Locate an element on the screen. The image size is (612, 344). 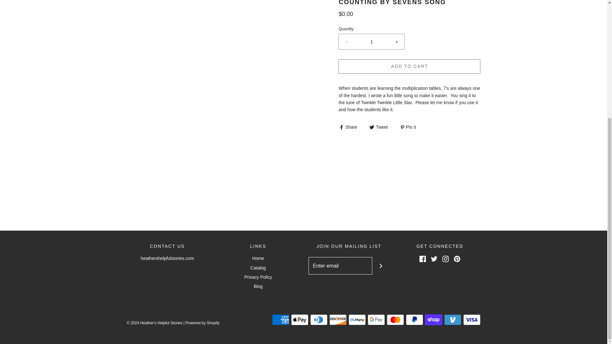
PayPal is located at coordinates (414, 319).